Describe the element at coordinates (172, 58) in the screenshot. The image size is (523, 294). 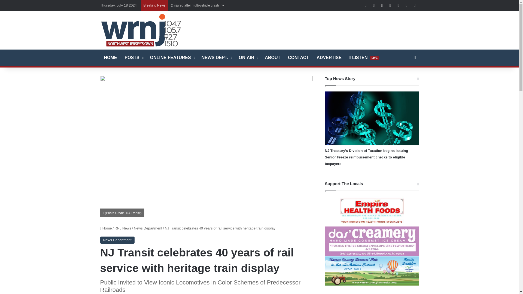
I see `ONLINE FEATURES` at that location.